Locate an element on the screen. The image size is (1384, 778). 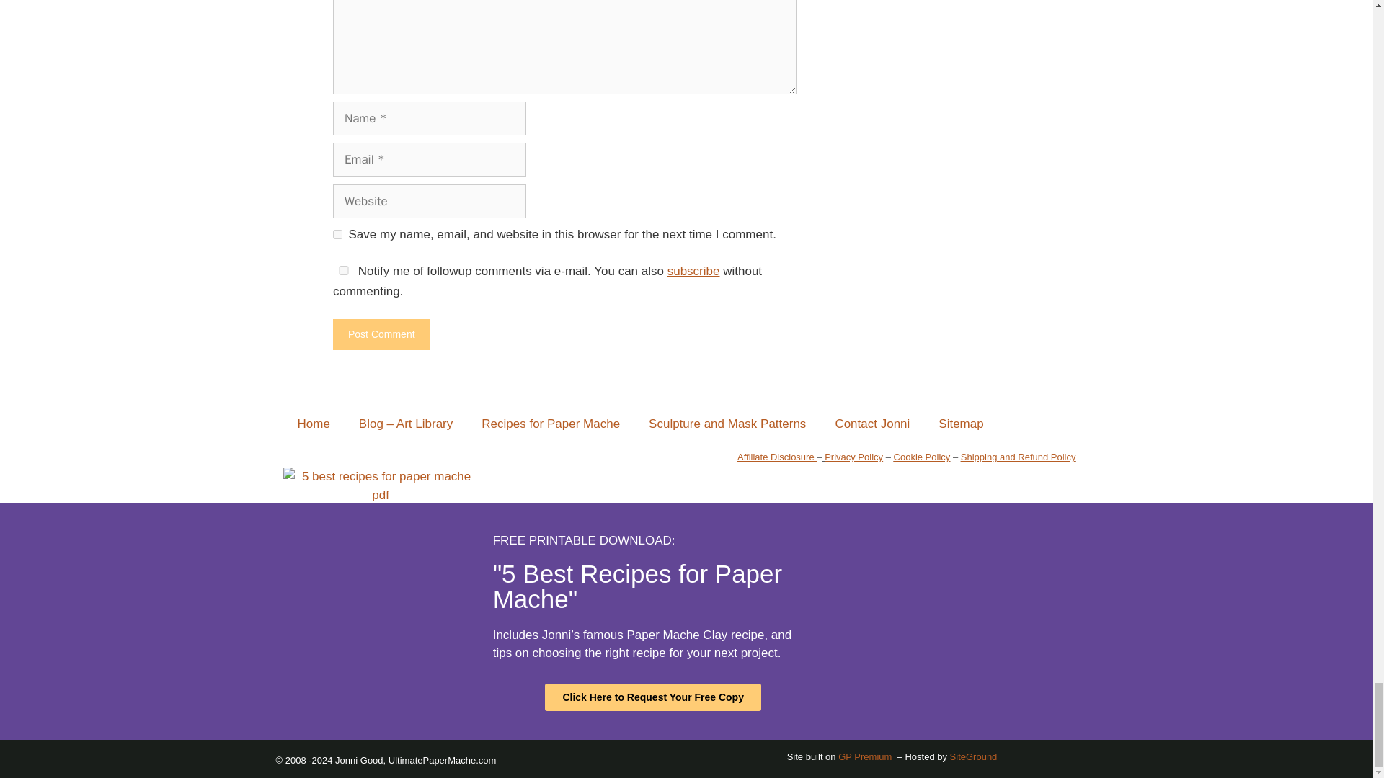
yes is located at coordinates (337, 233).